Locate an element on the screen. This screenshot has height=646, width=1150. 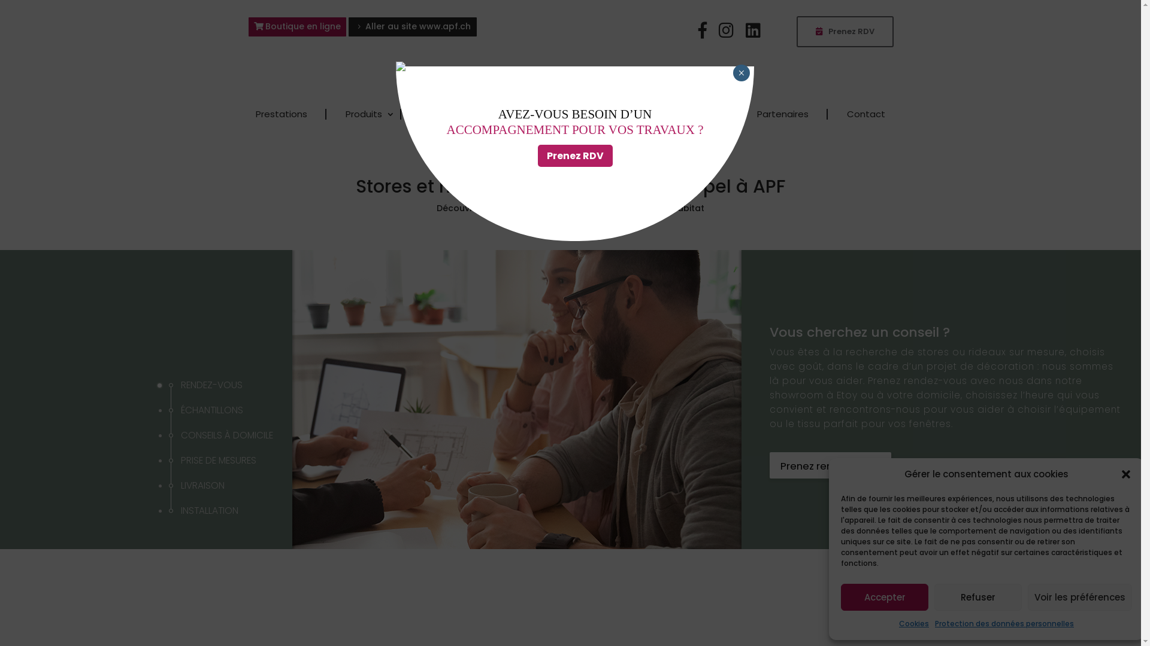
Tarifs is located at coordinates (707, 115).